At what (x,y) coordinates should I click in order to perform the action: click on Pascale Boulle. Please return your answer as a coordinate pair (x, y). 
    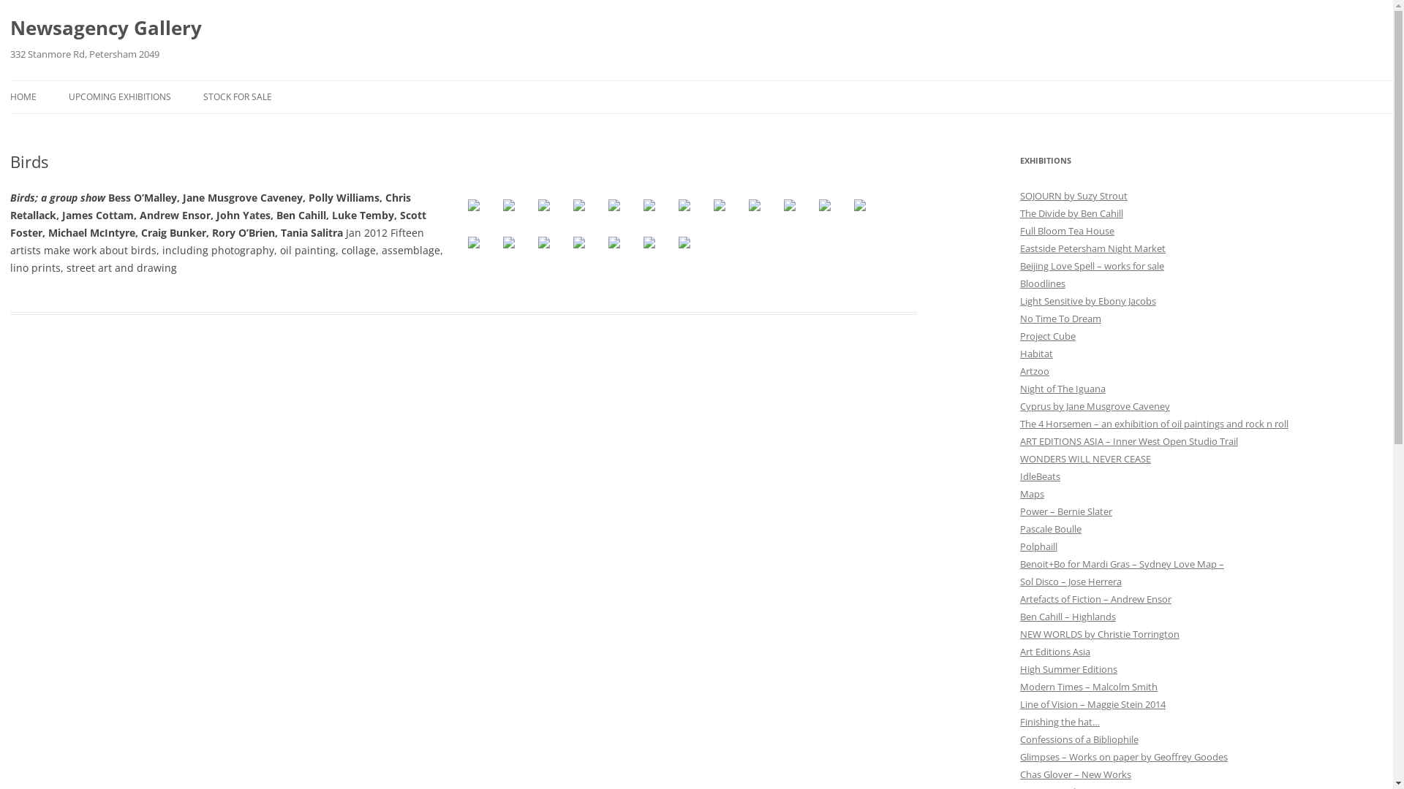
    Looking at the image, I should click on (1051, 529).